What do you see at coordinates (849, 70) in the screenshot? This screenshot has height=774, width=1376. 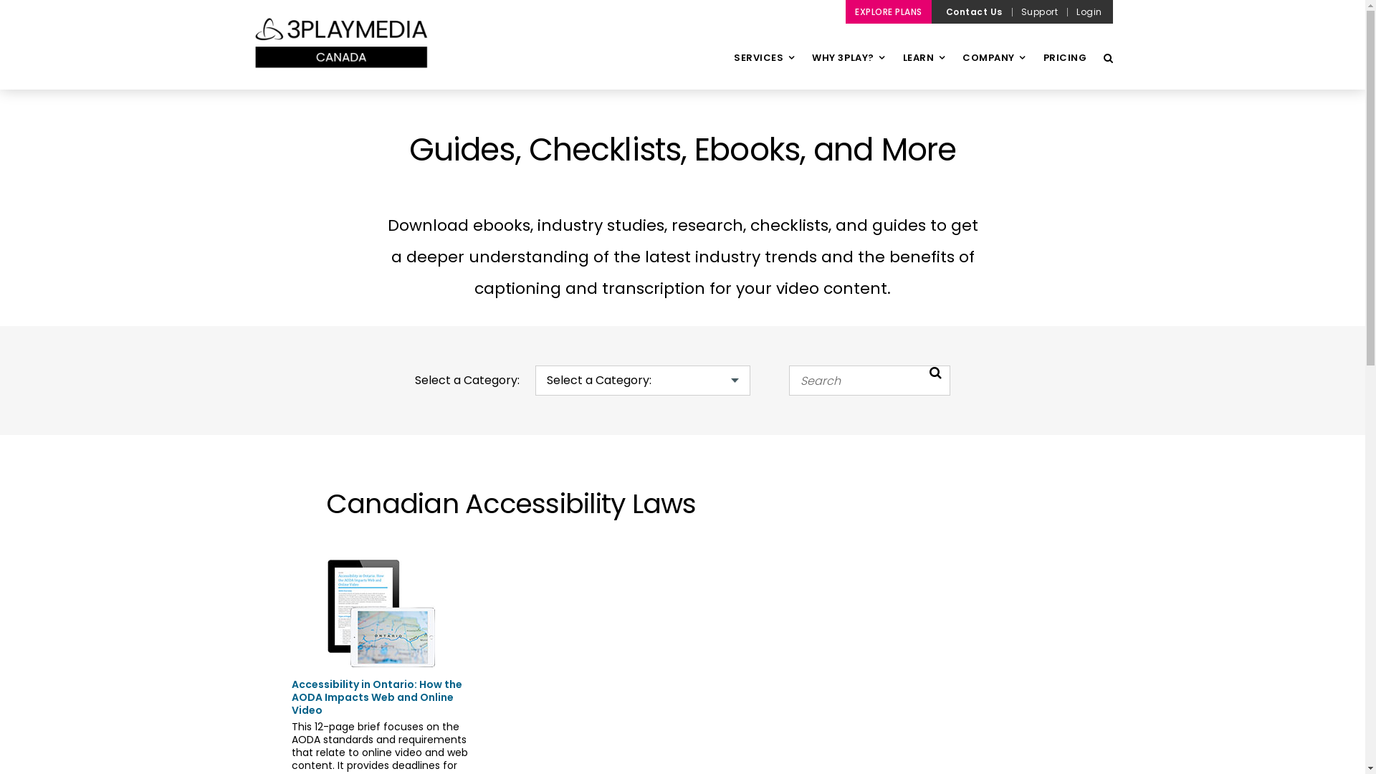 I see `WHY 3PLAY?` at bounding box center [849, 70].